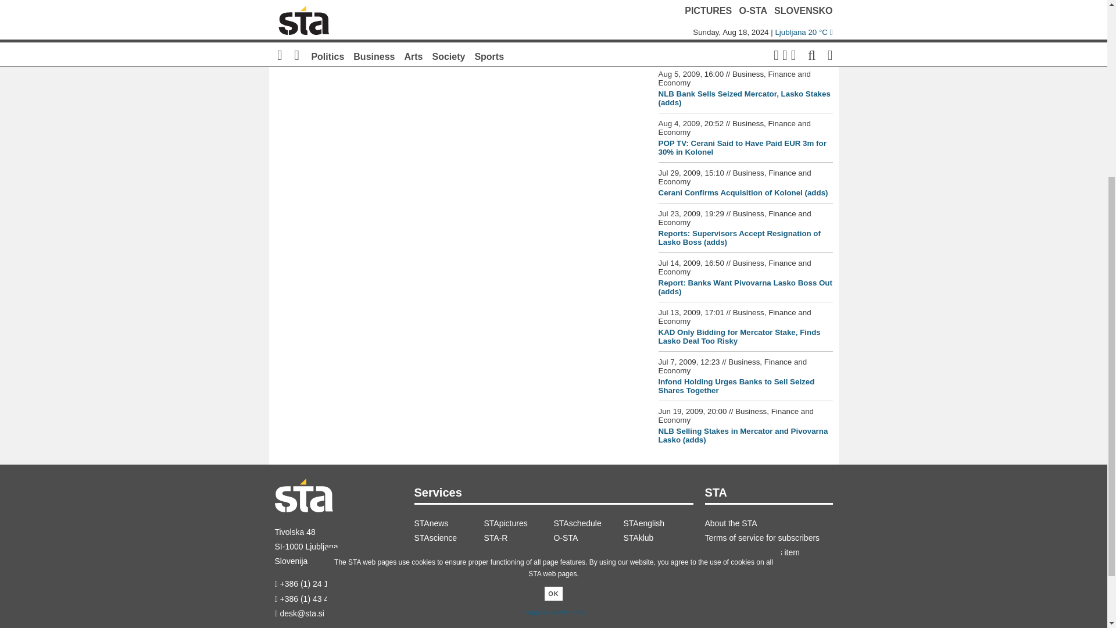 This screenshot has height=628, width=1116. Describe the element at coordinates (658, 538) in the screenshot. I see `STAklub` at that location.